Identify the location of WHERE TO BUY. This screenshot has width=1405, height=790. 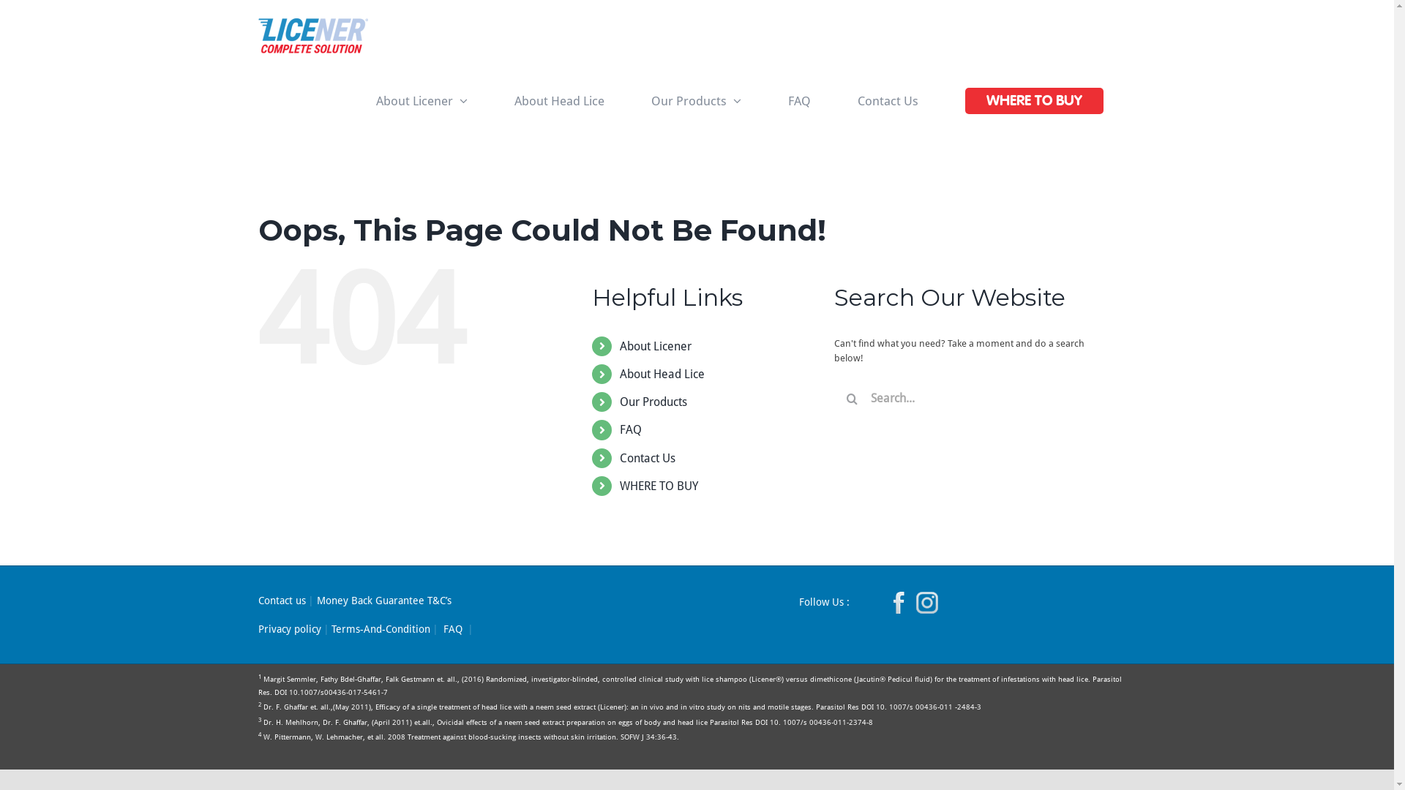
(1035, 101).